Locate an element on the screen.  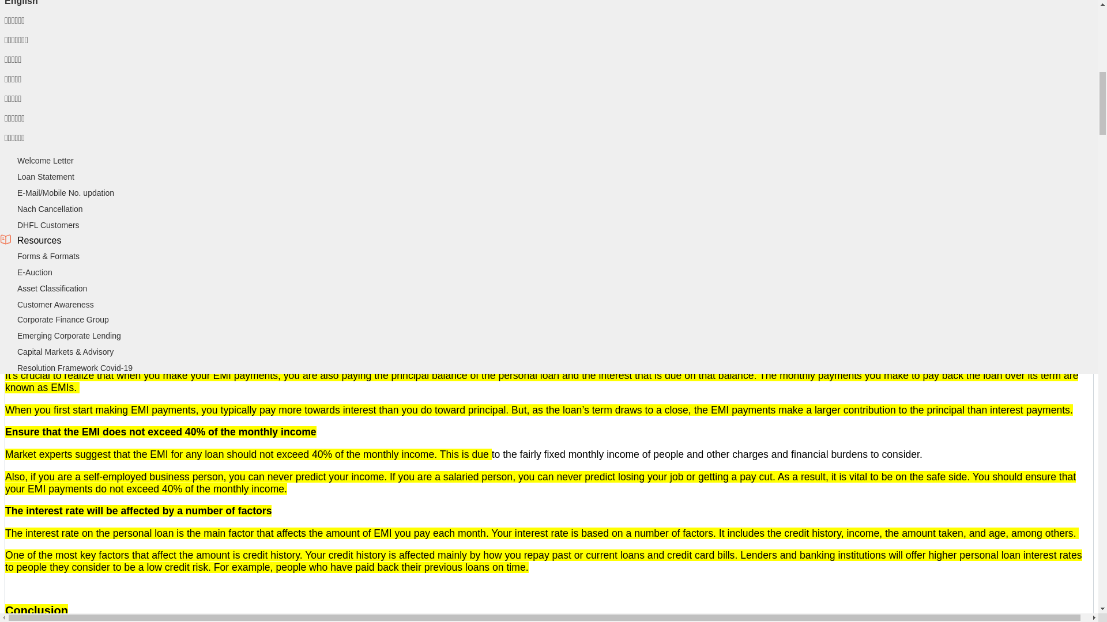
Group Loan is located at coordinates (38, 272).